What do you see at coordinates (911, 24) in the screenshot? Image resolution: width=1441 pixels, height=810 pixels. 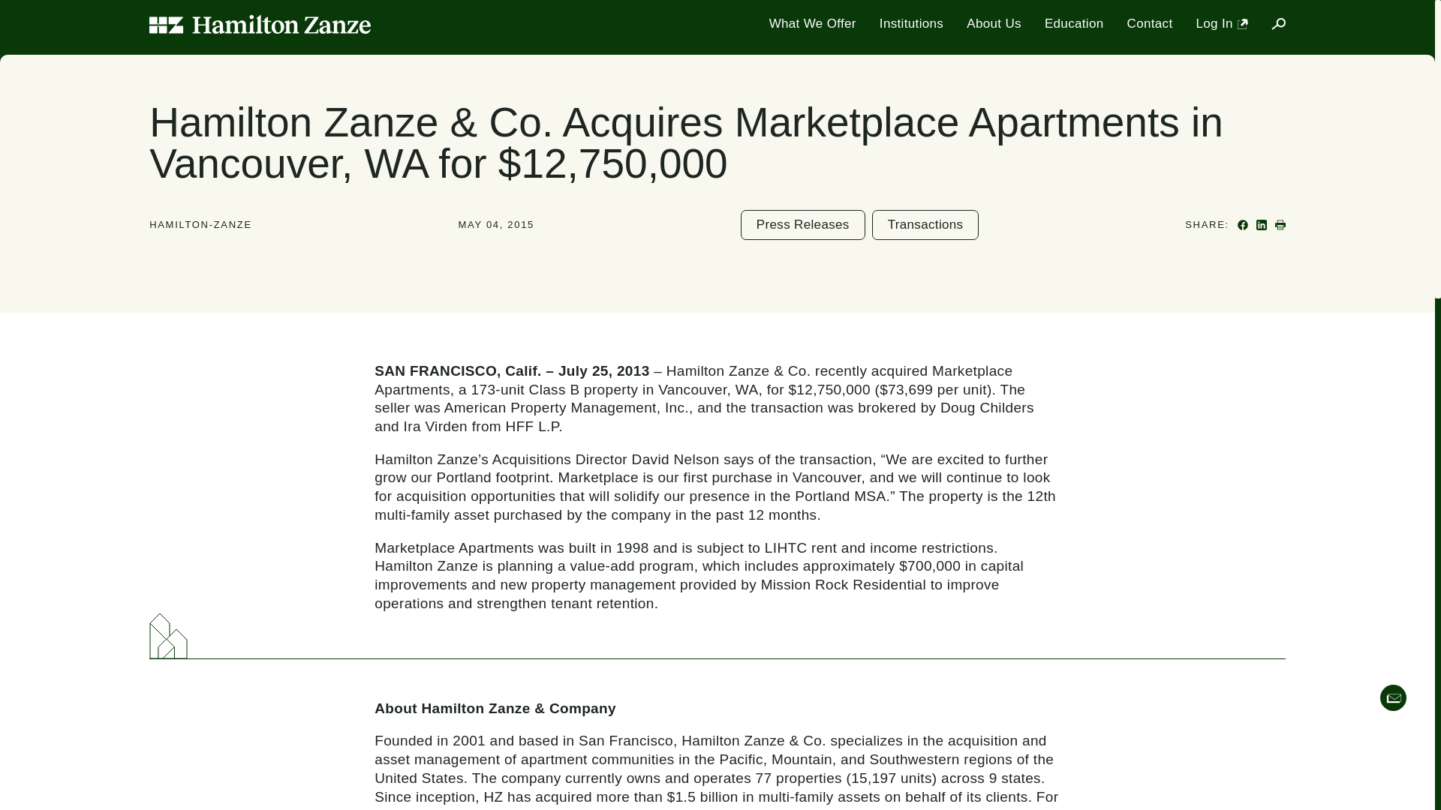 I see `Institutions` at bounding box center [911, 24].